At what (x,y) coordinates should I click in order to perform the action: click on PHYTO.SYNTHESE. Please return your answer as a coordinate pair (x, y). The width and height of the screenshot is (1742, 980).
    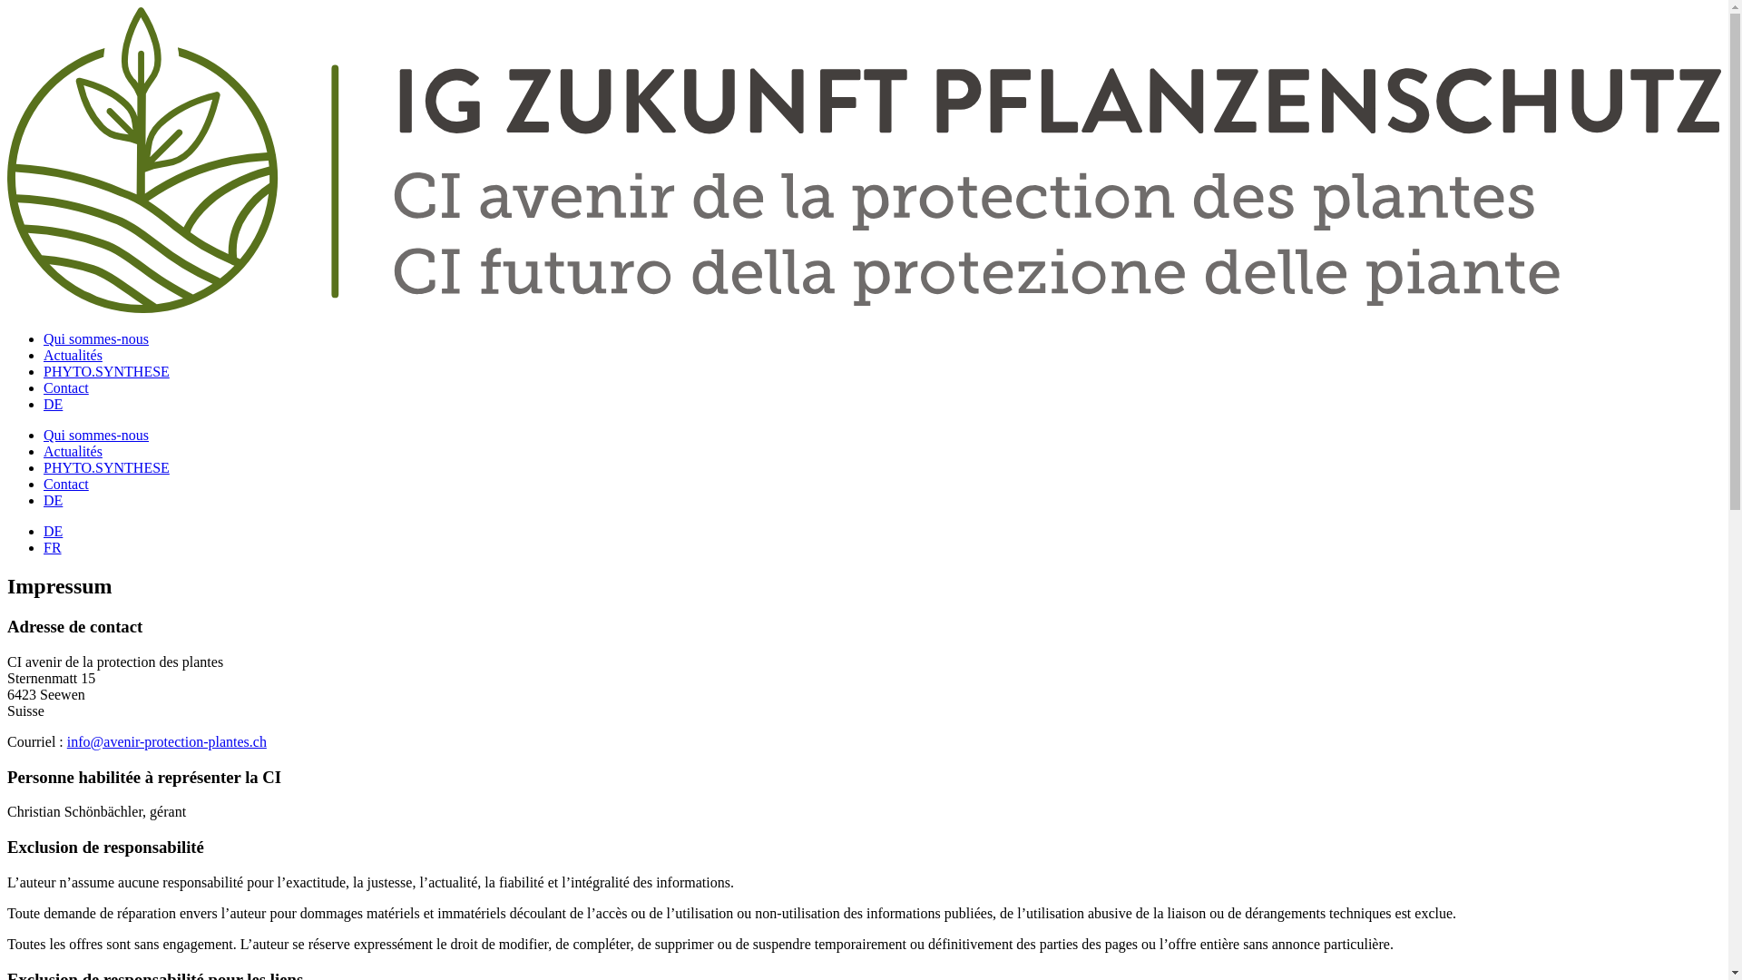
    Looking at the image, I should click on (107, 372).